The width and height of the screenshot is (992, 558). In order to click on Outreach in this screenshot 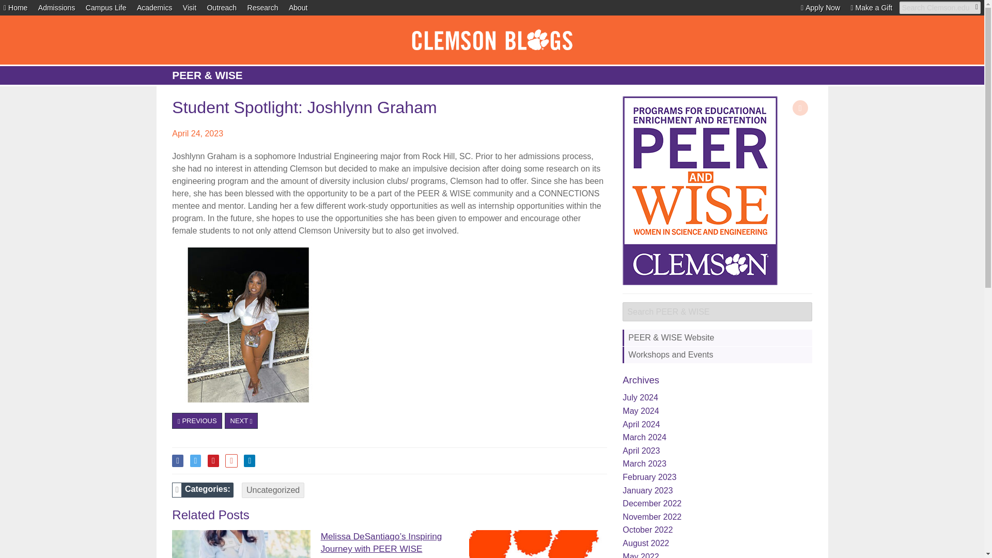, I will do `click(221, 7)`.